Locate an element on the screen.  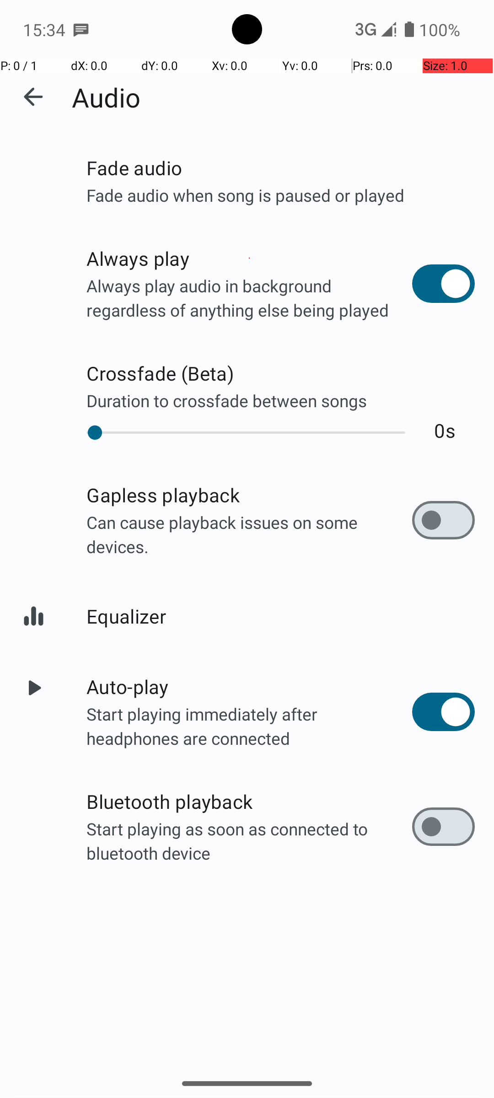
Bluetooth playback is located at coordinates (249, 802).